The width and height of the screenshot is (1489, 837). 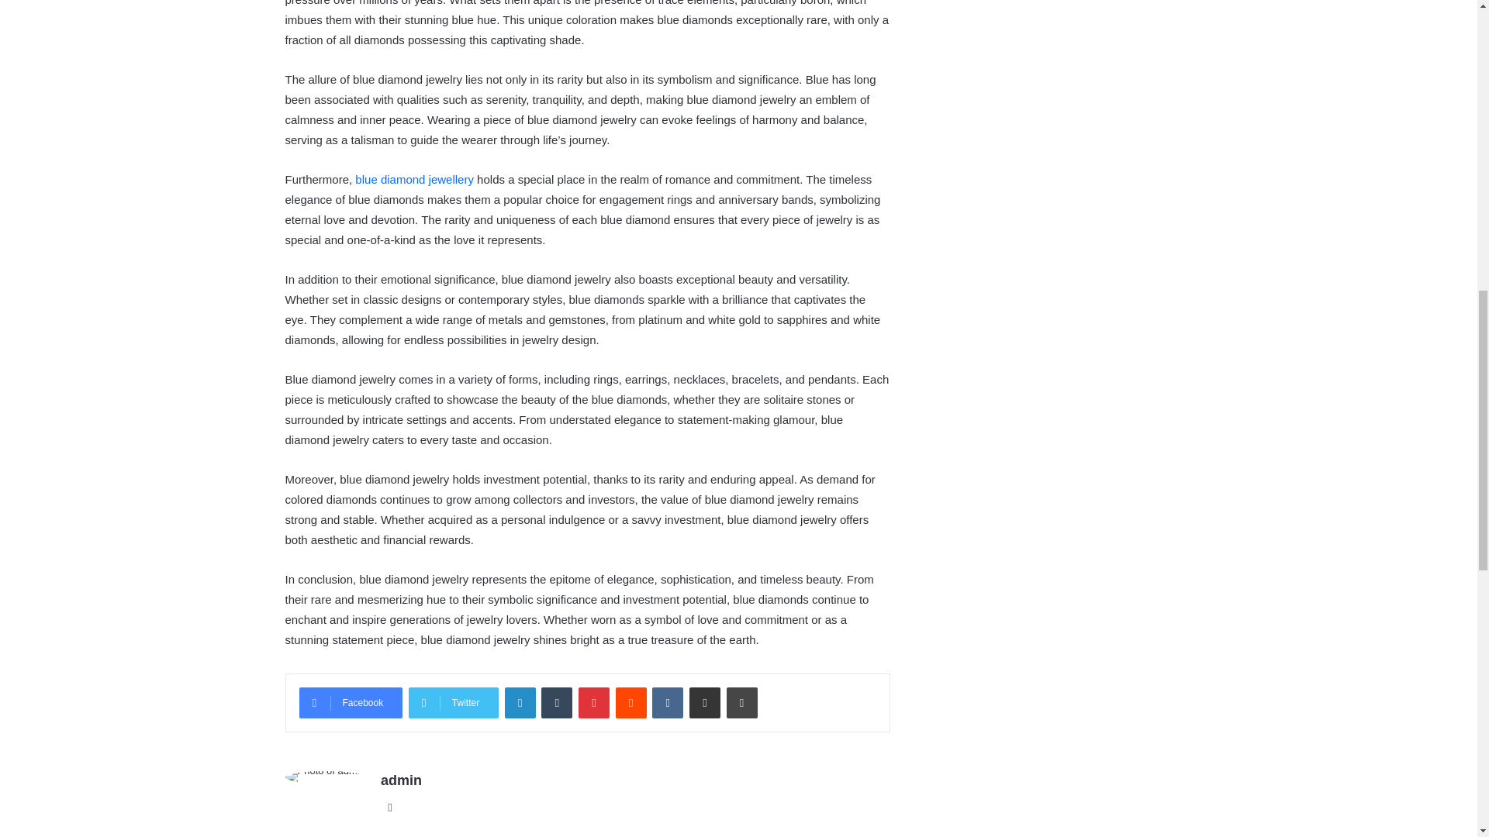 I want to click on Twitter, so click(x=453, y=702).